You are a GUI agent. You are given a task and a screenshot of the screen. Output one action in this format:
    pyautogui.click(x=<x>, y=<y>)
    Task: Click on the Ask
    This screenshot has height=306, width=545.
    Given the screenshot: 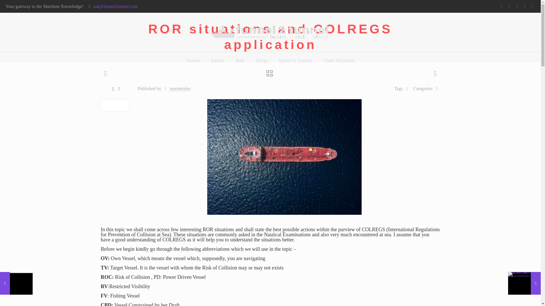 What is the action you would take?
    pyautogui.click(x=240, y=61)
    